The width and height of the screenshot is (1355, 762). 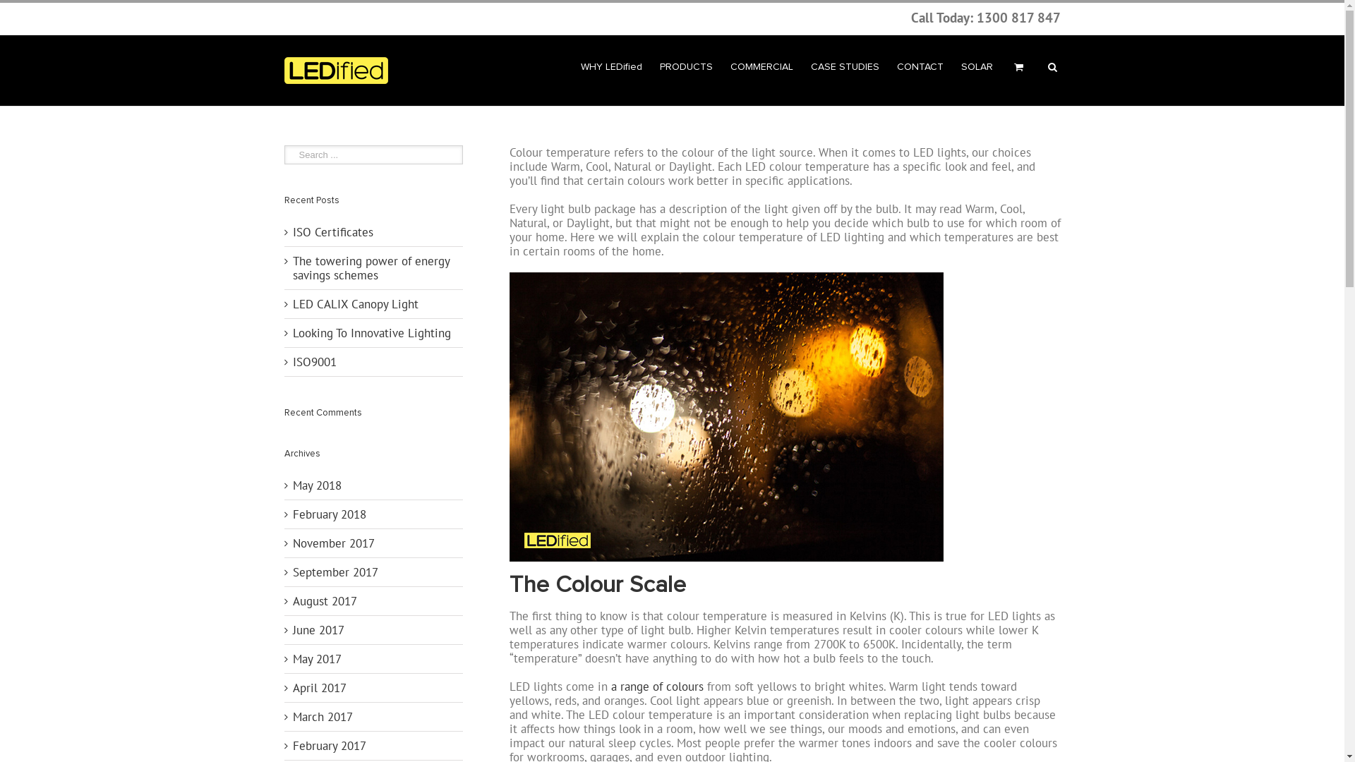 I want to click on March 2017, so click(x=322, y=717).